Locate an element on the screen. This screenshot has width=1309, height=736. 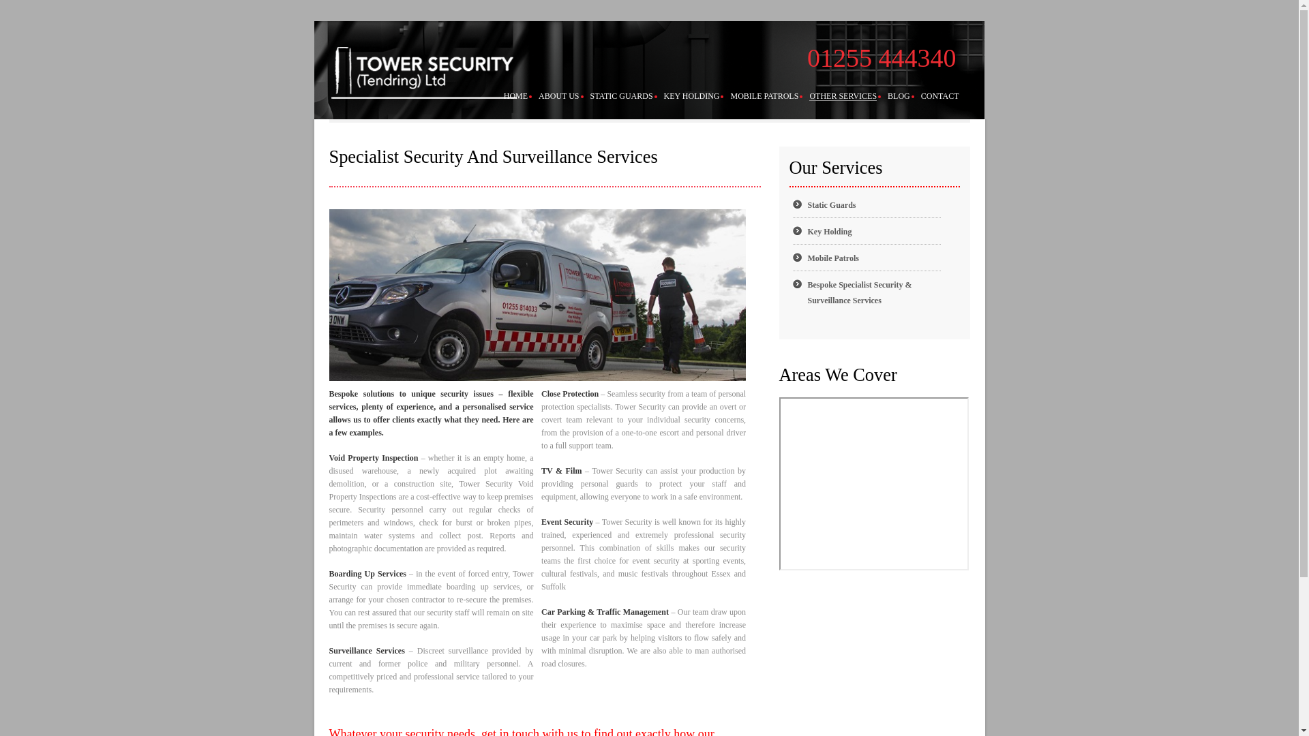
Mobile Patrols is located at coordinates (833, 258).